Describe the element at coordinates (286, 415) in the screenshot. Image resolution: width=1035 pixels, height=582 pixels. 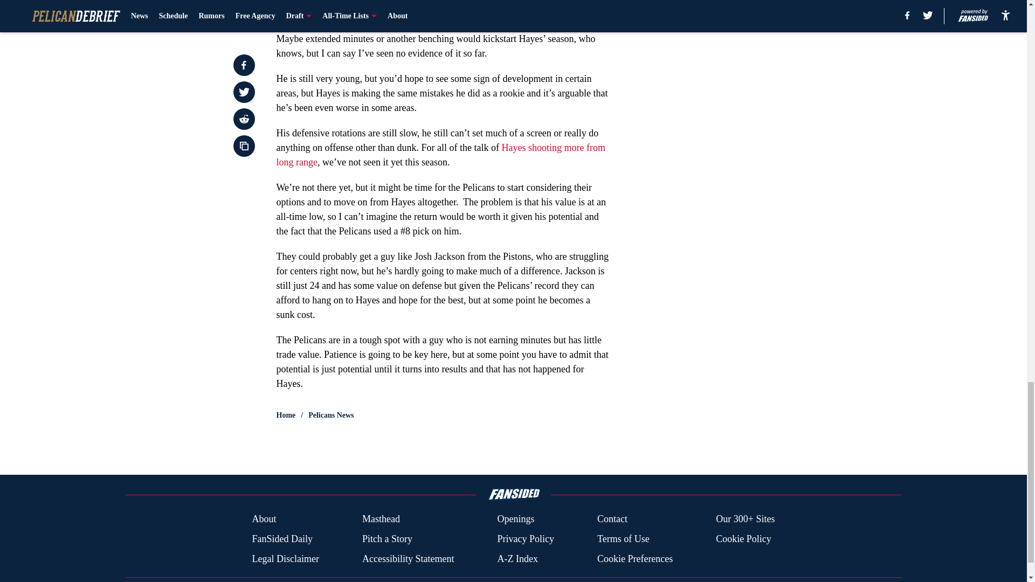
I see `Home` at that location.